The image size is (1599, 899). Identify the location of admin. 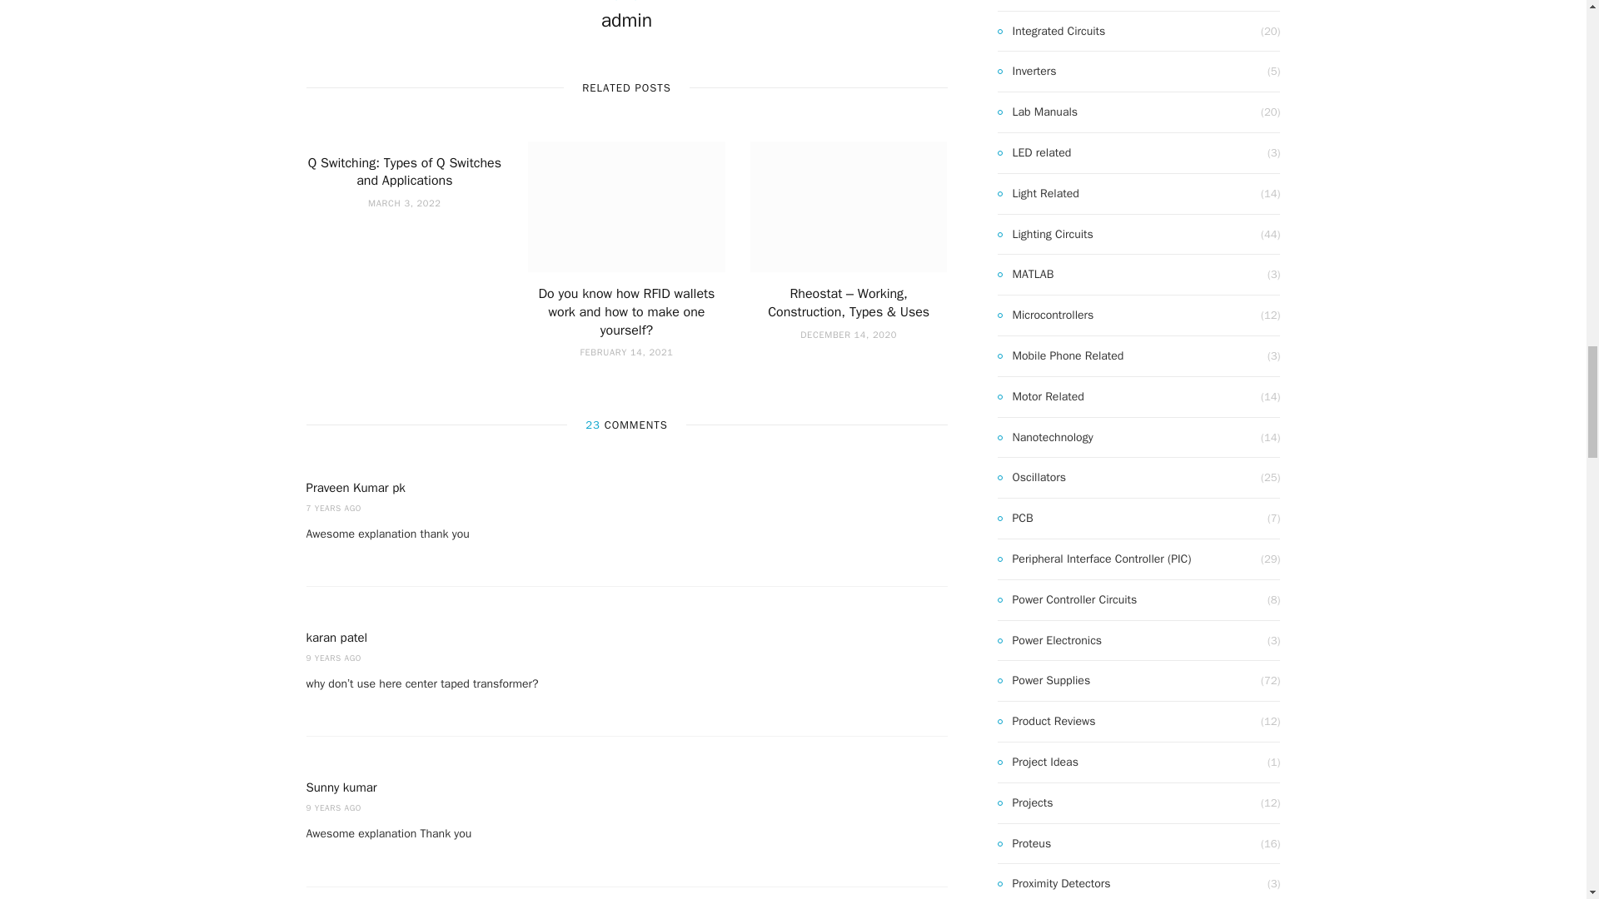
(626, 20).